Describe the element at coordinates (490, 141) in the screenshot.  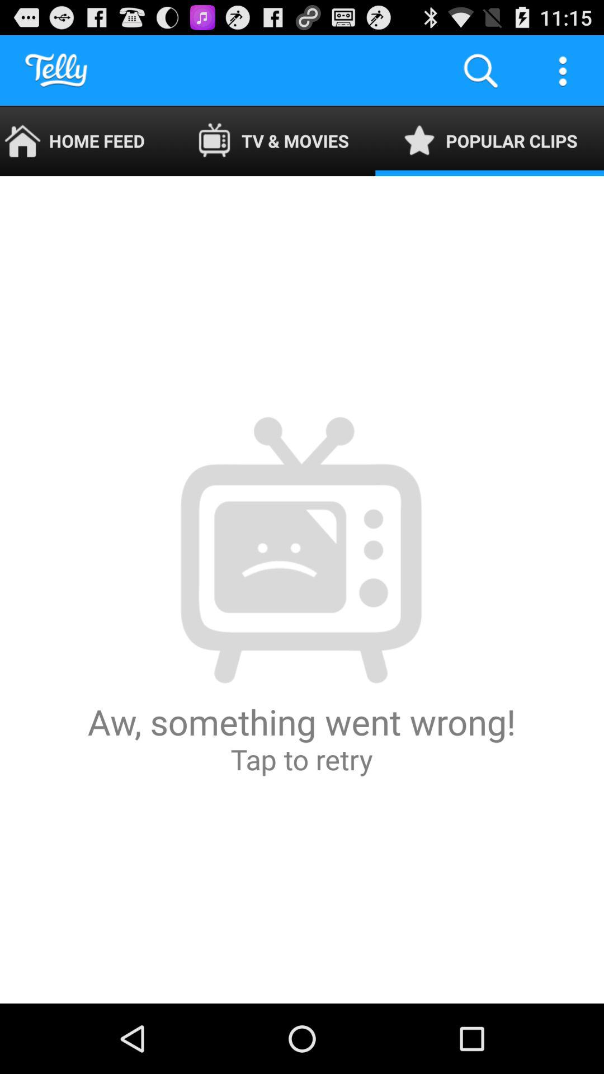
I see `turn off the popular clips app` at that location.